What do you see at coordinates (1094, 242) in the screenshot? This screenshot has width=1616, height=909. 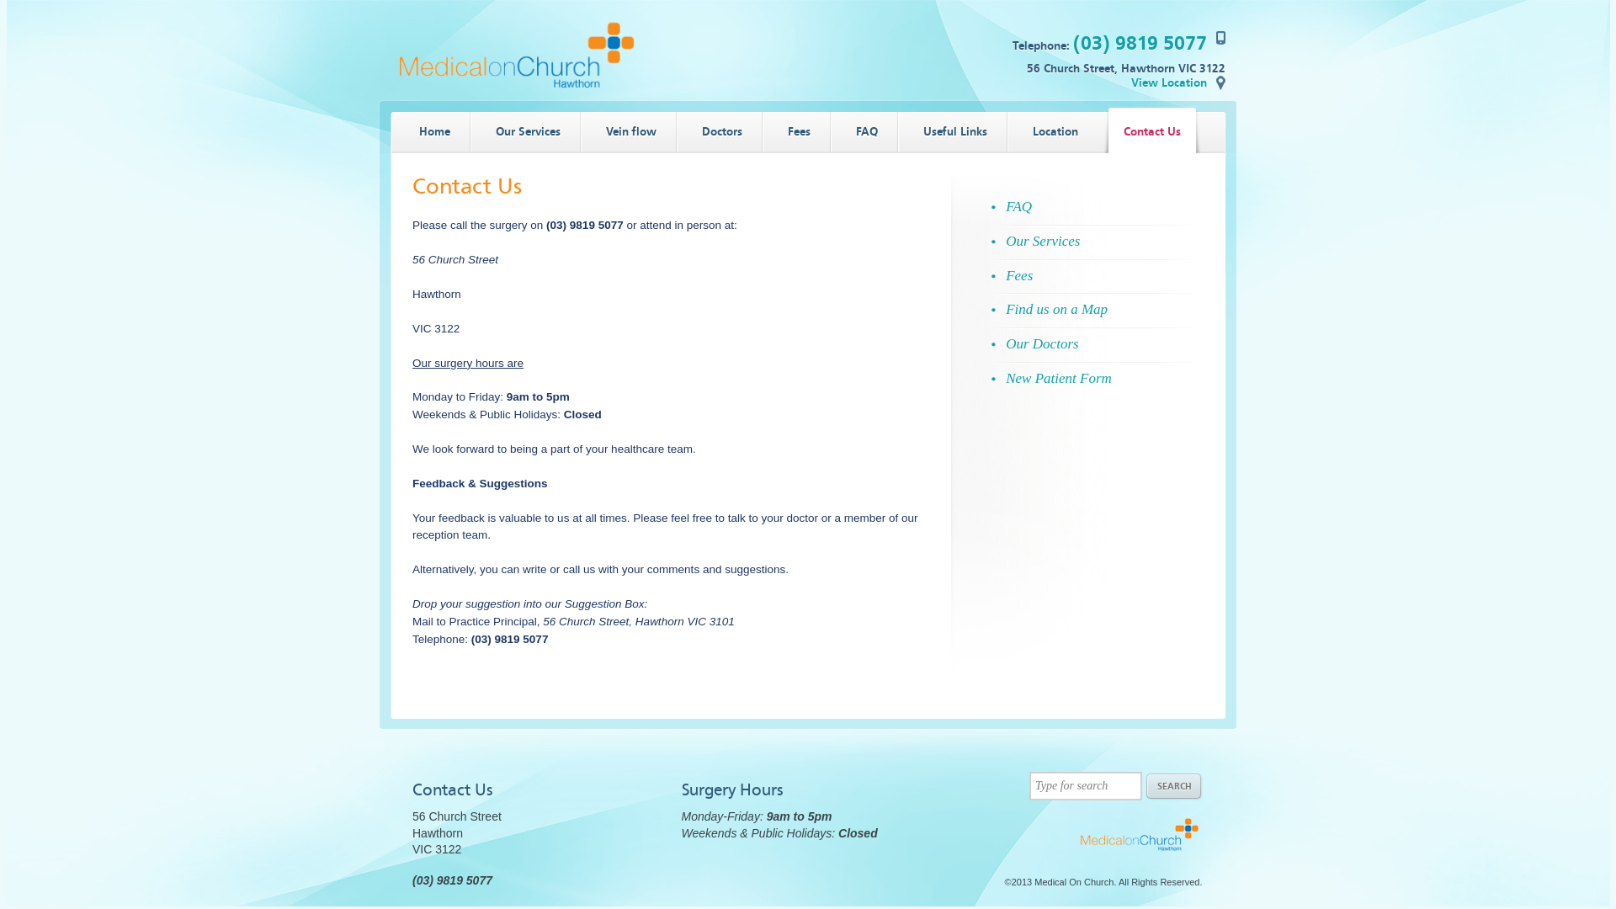 I see `Our Services` at bounding box center [1094, 242].